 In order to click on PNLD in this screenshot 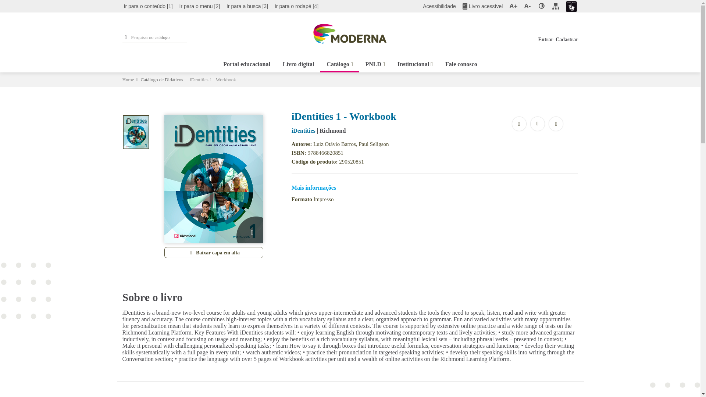, I will do `click(375, 63)`.